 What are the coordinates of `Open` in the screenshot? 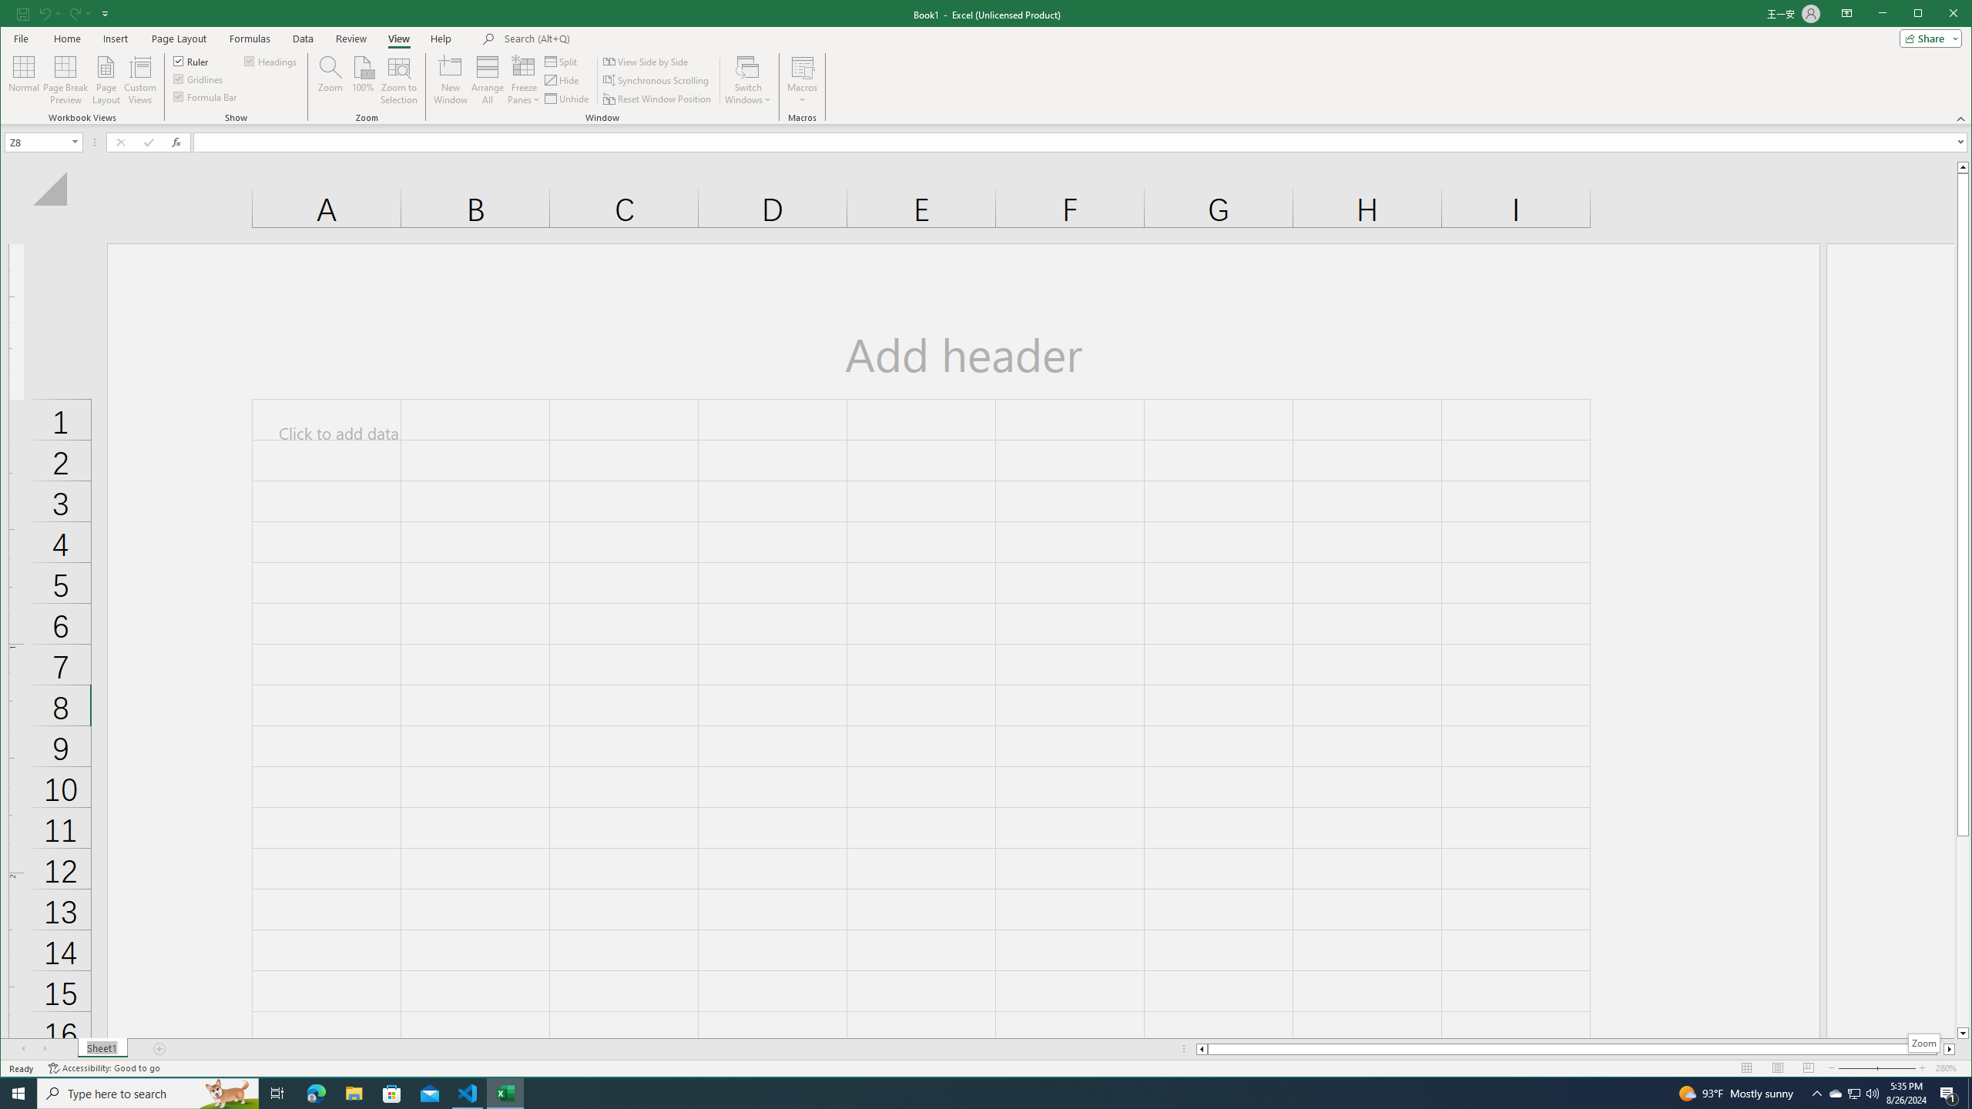 It's located at (75, 142).